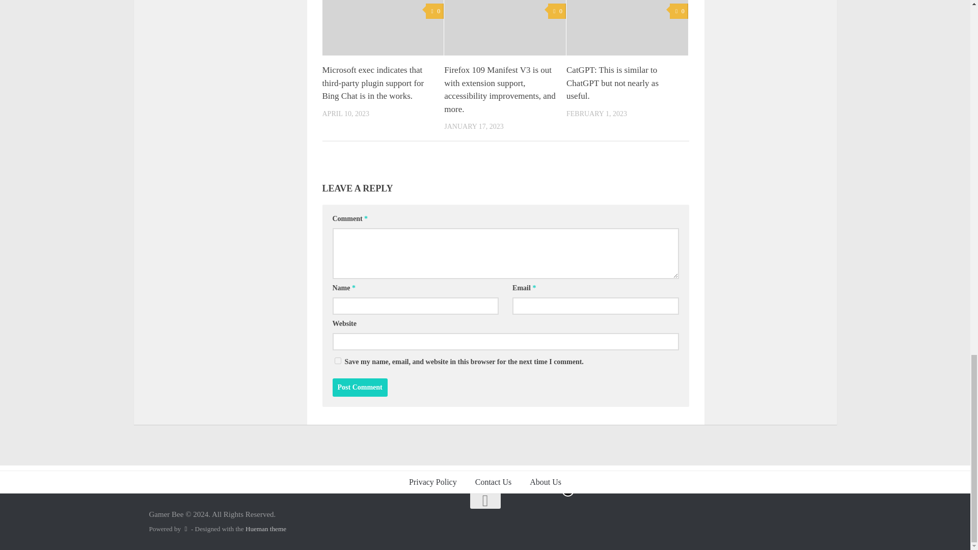 Image resolution: width=978 pixels, height=550 pixels. What do you see at coordinates (545, 482) in the screenshot?
I see `About Us` at bounding box center [545, 482].